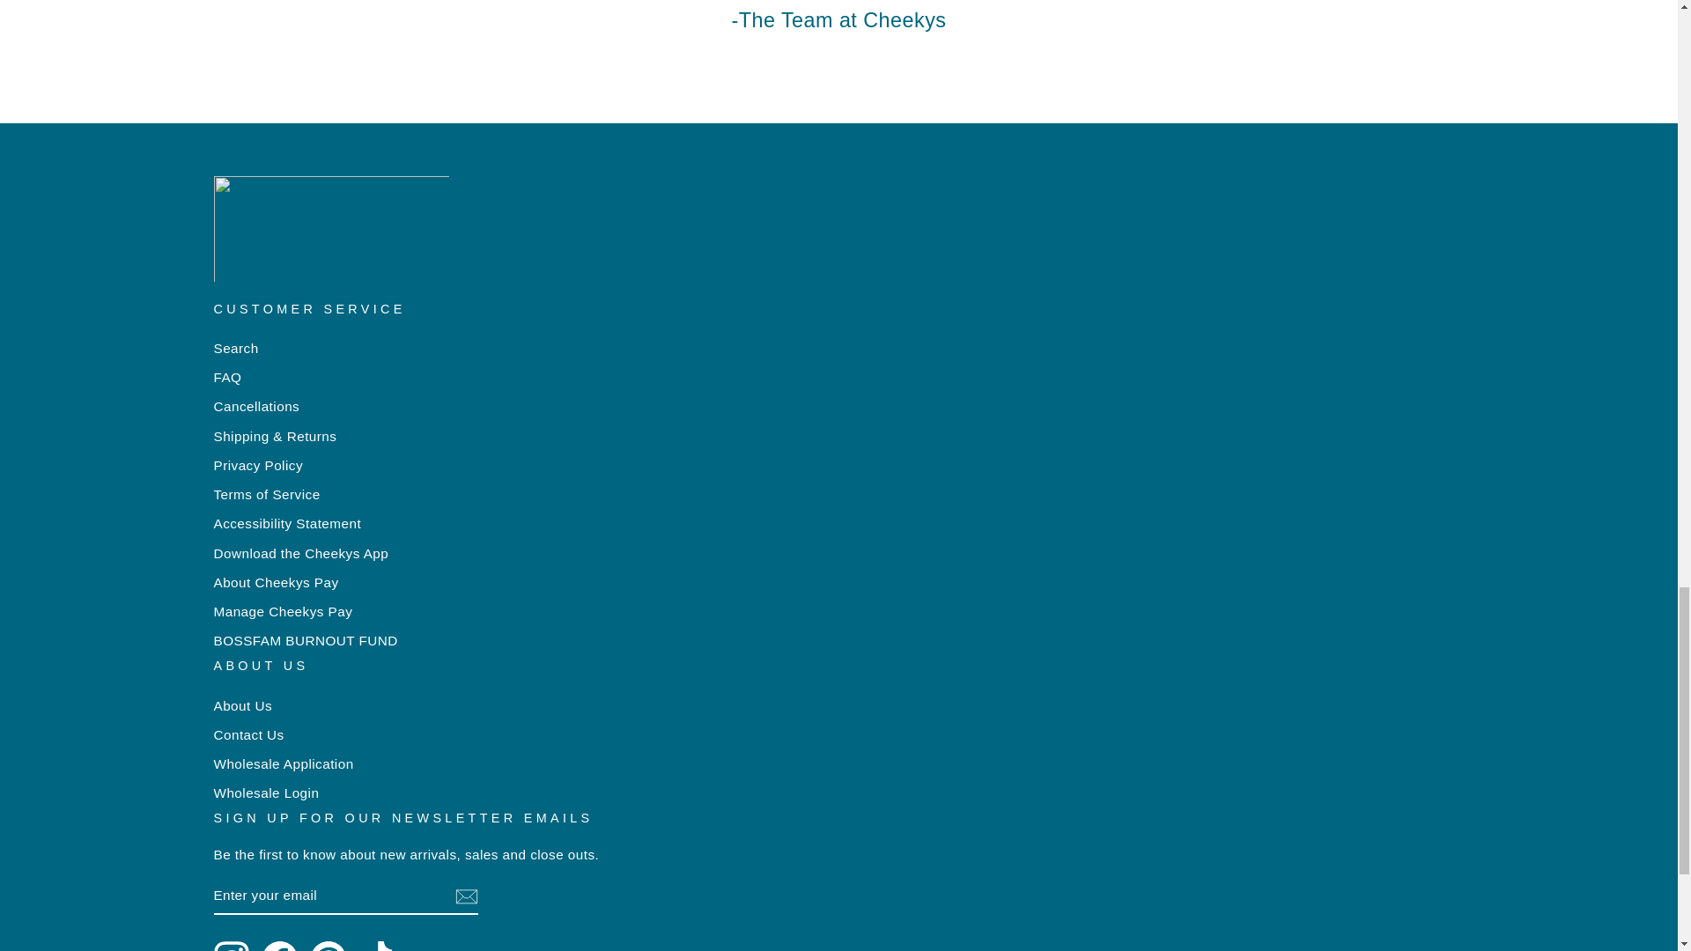 The height and width of the screenshot is (951, 1691). What do you see at coordinates (376, 946) in the screenshot?
I see `Cheekys Brand on TikTok` at bounding box center [376, 946].